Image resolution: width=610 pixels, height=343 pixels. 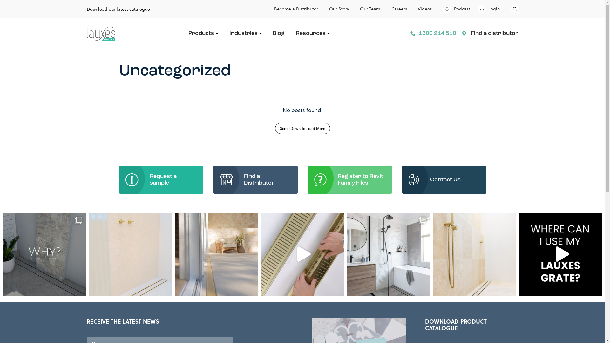 What do you see at coordinates (203, 34) in the screenshot?
I see `Products` at bounding box center [203, 34].